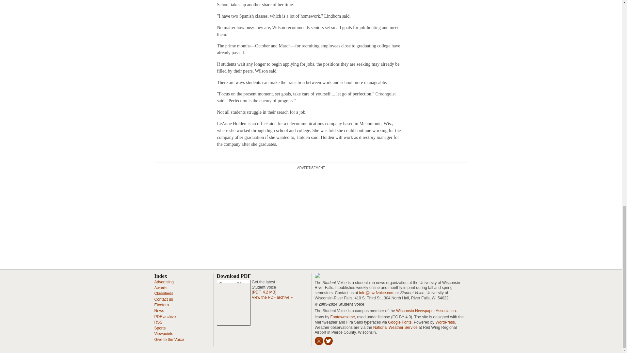 This screenshot has width=627, height=353. I want to click on Awards, so click(161, 288).